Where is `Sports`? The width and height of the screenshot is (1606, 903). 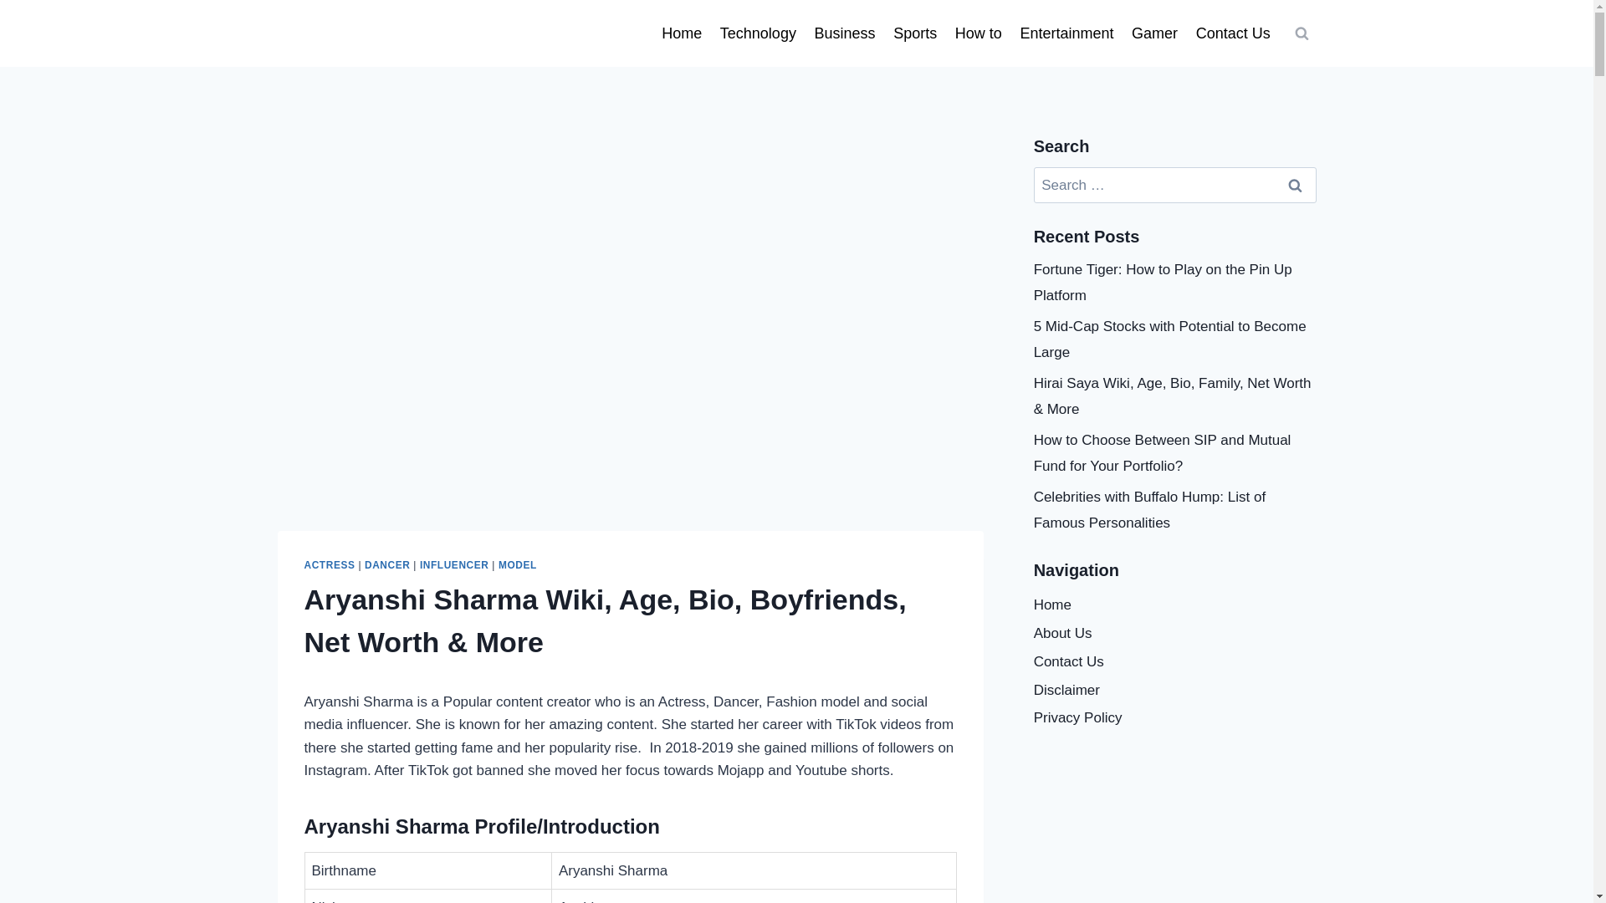
Sports is located at coordinates (915, 33).